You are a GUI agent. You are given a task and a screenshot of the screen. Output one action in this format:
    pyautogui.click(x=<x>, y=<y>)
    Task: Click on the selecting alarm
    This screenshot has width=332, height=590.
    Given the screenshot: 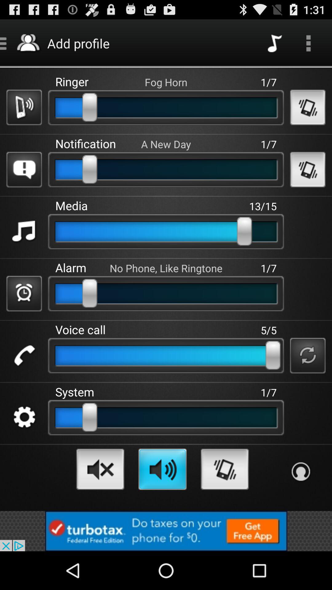 What is the action you would take?
    pyautogui.click(x=24, y=293)
    